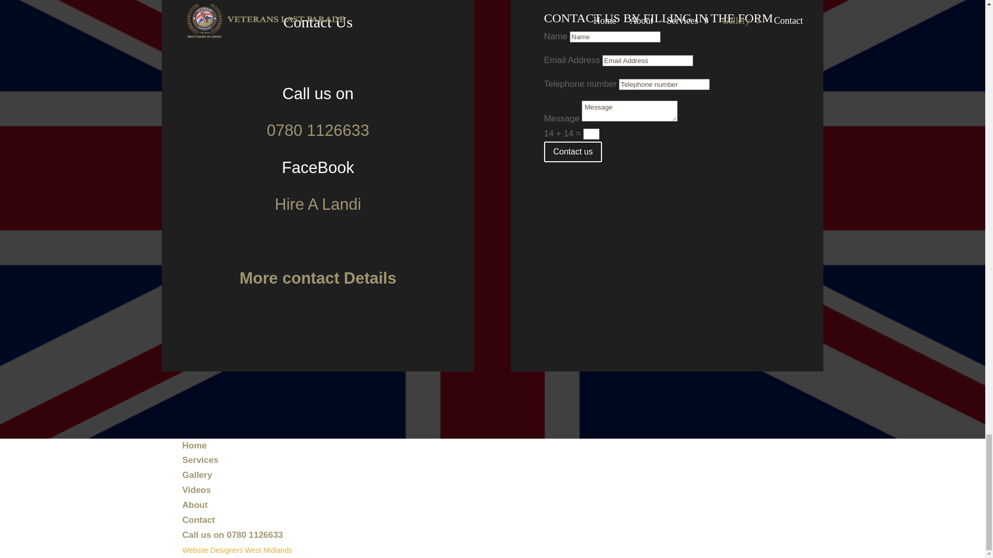 The image size is (993, 558). Describe the element at coordinates (573, 152) in the screenshot. I see `Contact us` at that location.